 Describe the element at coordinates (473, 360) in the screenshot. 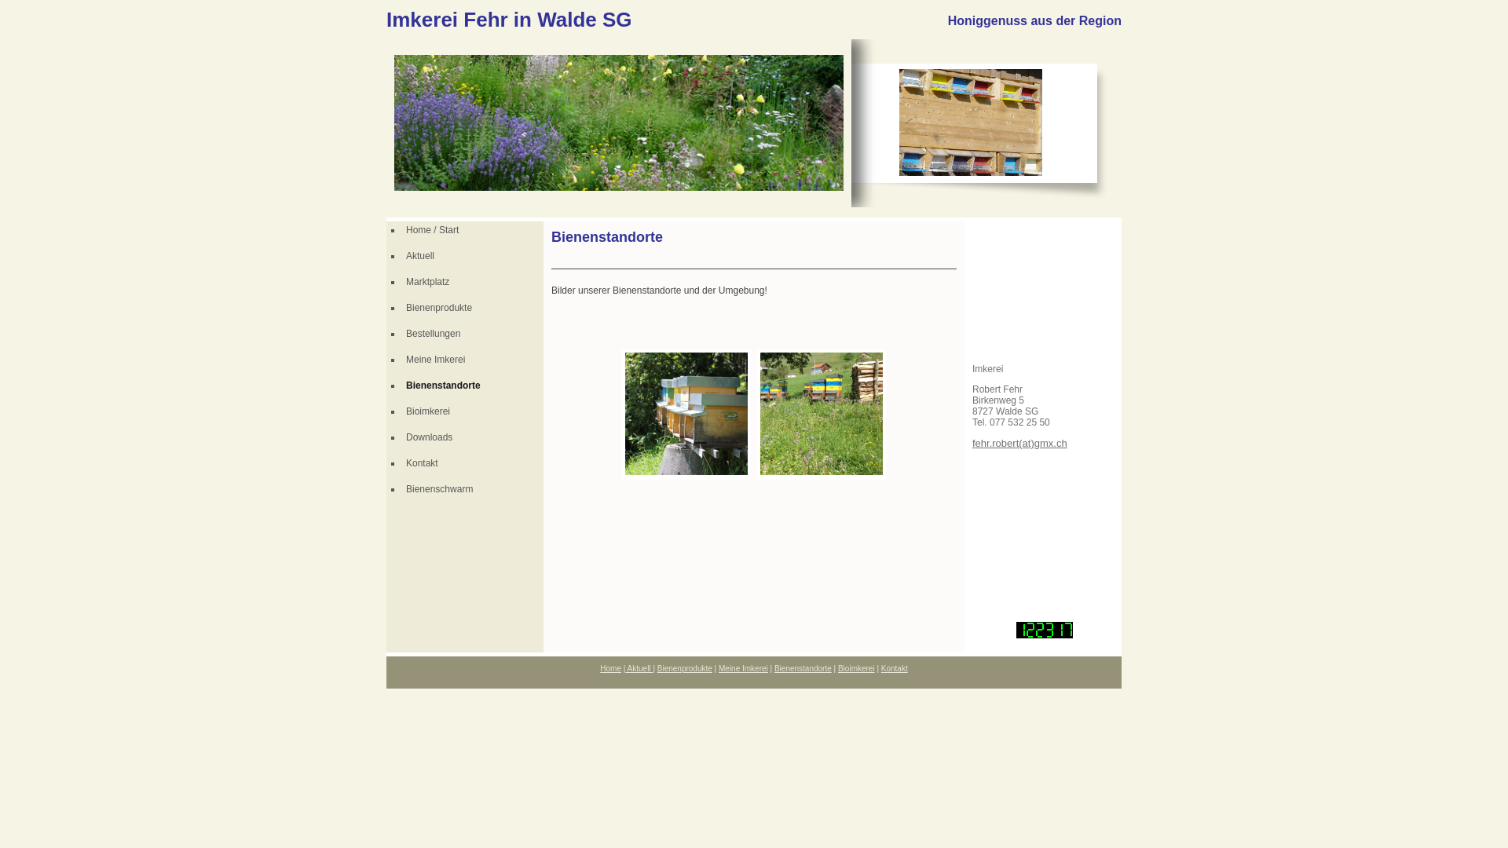

I see `Meine Imkerei` at that location.